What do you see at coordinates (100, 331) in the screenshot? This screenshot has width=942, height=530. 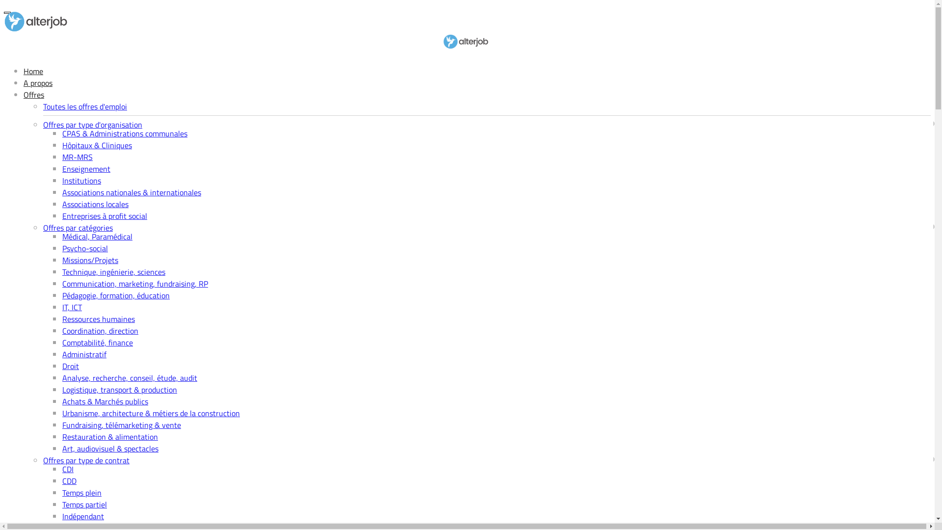 I see `Coordination, direction` at bounding box center [100, 331].